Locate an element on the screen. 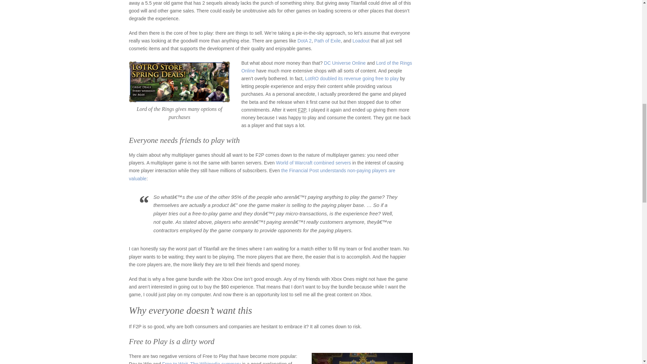 Image resolution: width=647 pixels, height=364 pixels. World of Warcraft combined servers is located at coordinates (313, 163).